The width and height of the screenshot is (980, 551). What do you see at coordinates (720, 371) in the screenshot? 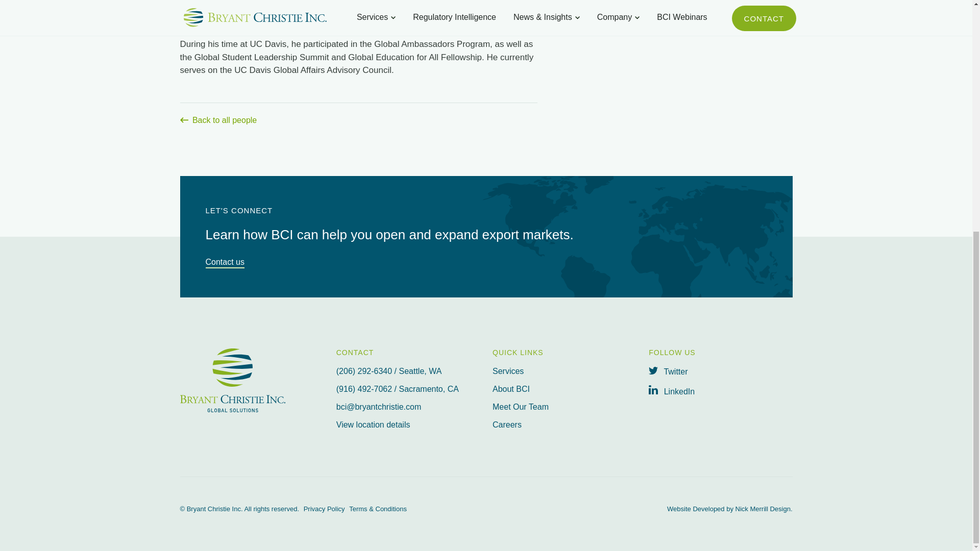
I see `Twitter` at bounding box center [720, 371].